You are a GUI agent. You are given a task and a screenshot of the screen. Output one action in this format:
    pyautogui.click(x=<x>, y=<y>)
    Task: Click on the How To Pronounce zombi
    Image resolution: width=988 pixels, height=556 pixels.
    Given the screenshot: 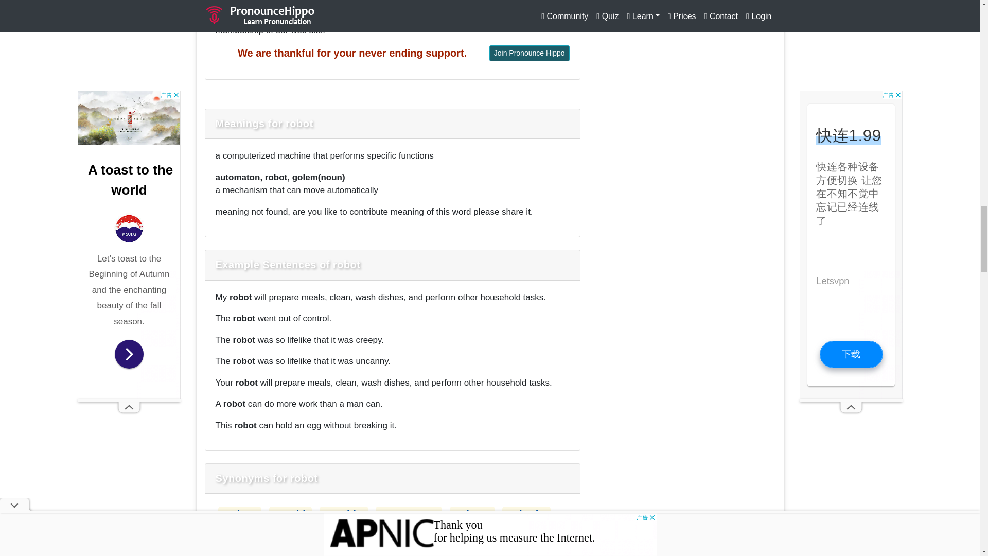 What is the action you would take?
    pyautogui.click(x=290, y=514)
    